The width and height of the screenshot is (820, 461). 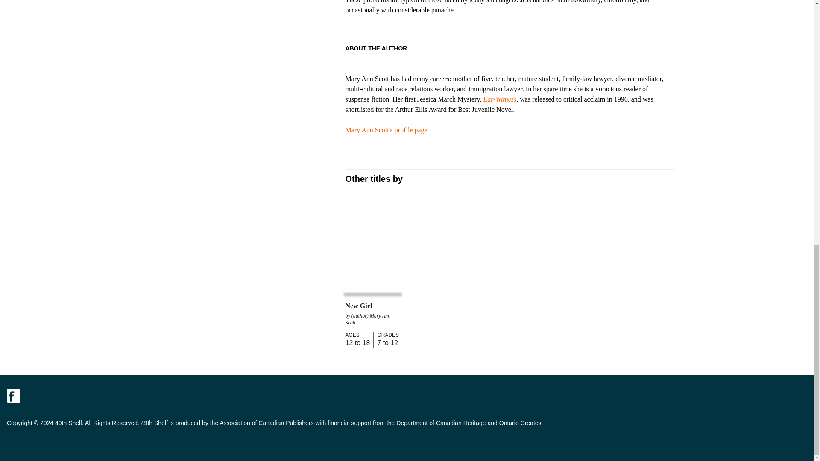 I want to click on Mary Ann Scott's profile page, so click(x=386, y=130).